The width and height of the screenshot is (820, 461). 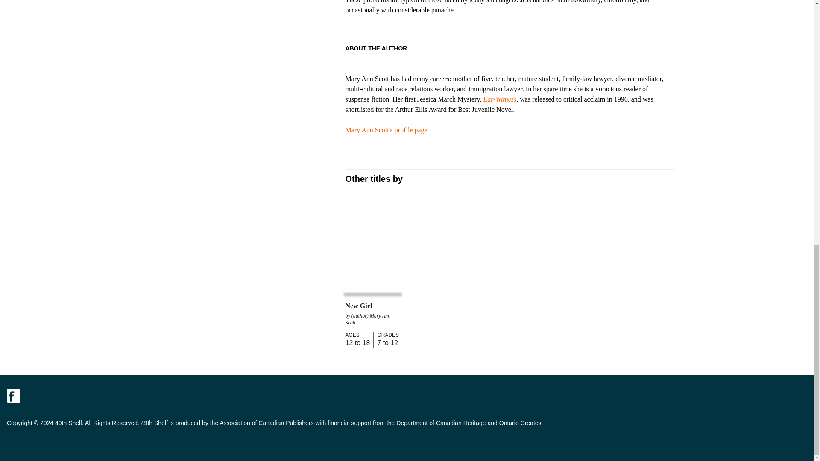 I want to click on Mary Ann Scott's profile page, so click(x=386, y=130).